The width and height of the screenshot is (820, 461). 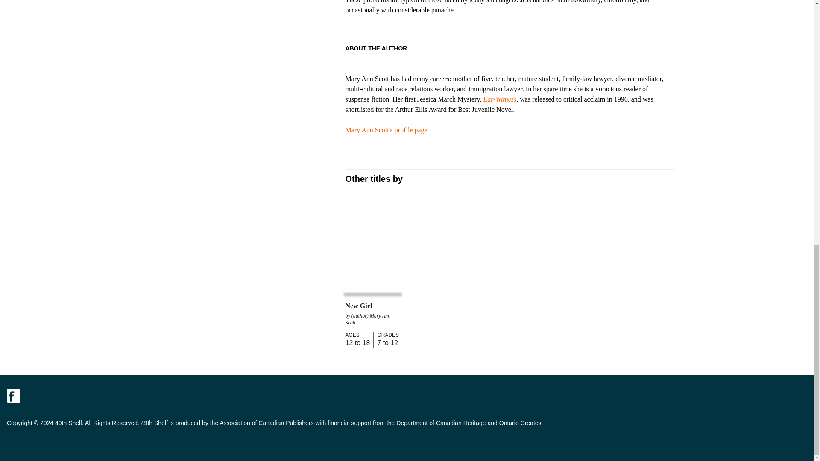 I want to click on Mary Ann Scott's profile page, so click(x=386, y=130).